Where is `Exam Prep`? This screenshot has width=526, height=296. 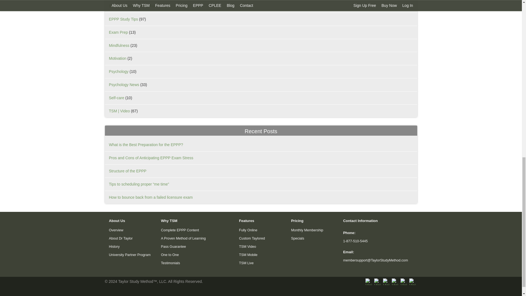
Exam Prep is located at coordinates (118, 32).